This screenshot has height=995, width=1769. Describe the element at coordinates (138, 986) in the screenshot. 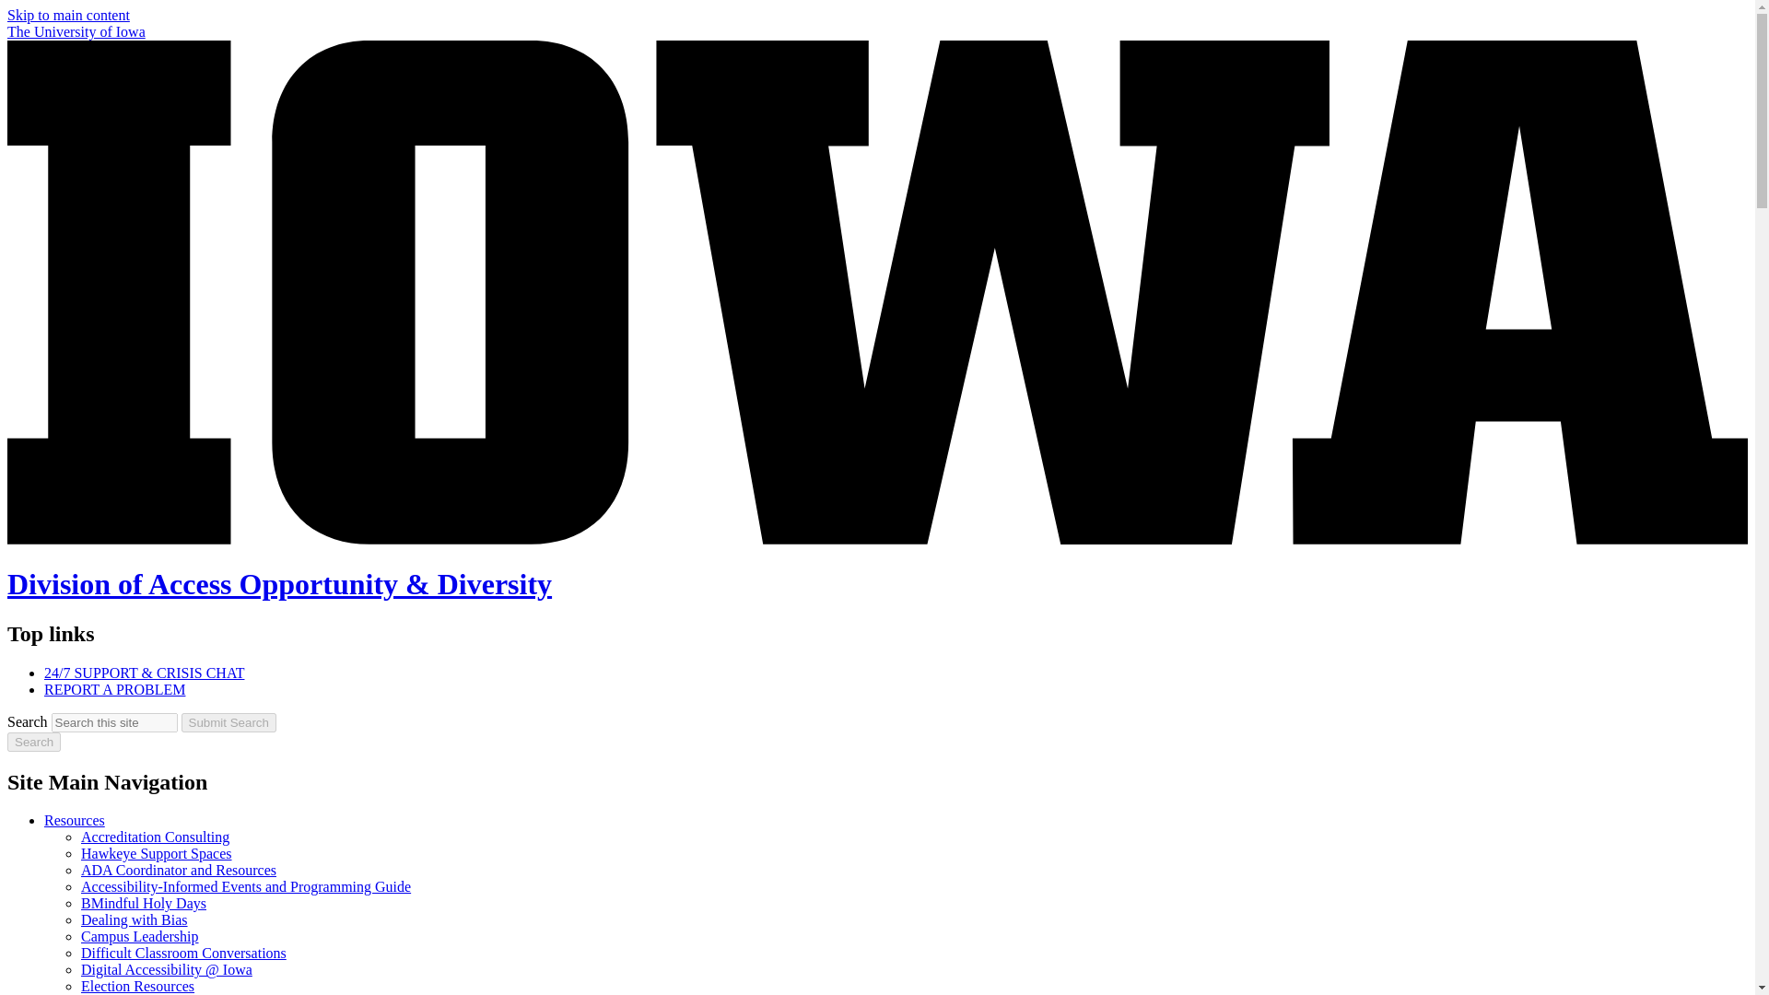

I see `Election resources for the University of Iowa` at that location.